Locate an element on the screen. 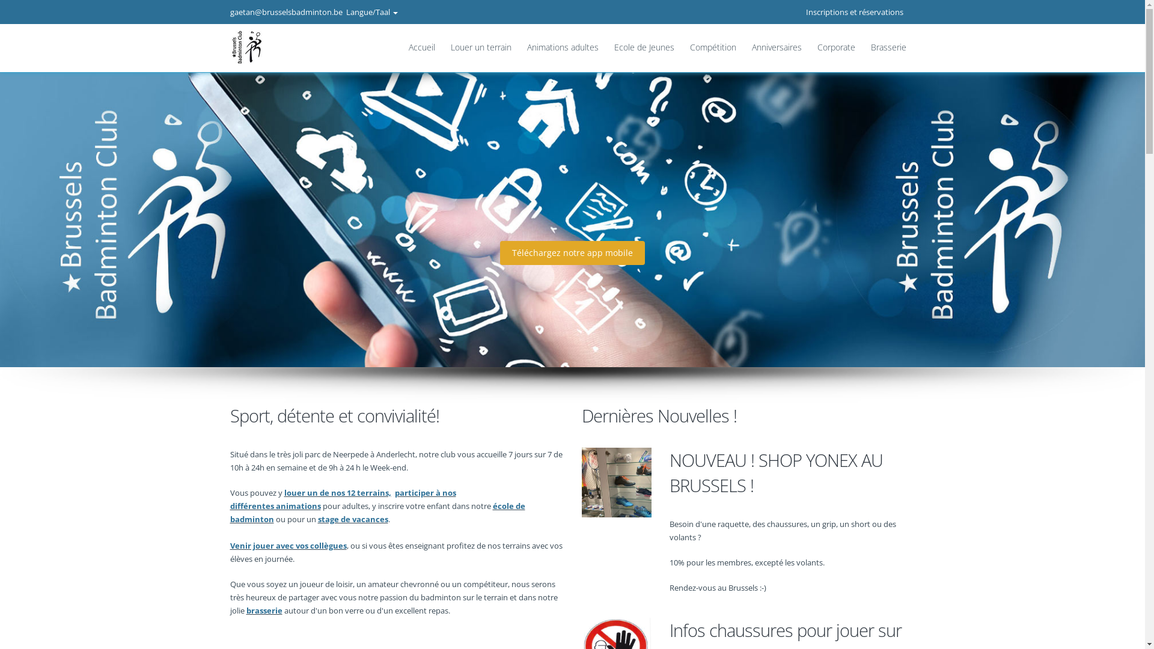  Accueil is located at coordinates (421, 47).